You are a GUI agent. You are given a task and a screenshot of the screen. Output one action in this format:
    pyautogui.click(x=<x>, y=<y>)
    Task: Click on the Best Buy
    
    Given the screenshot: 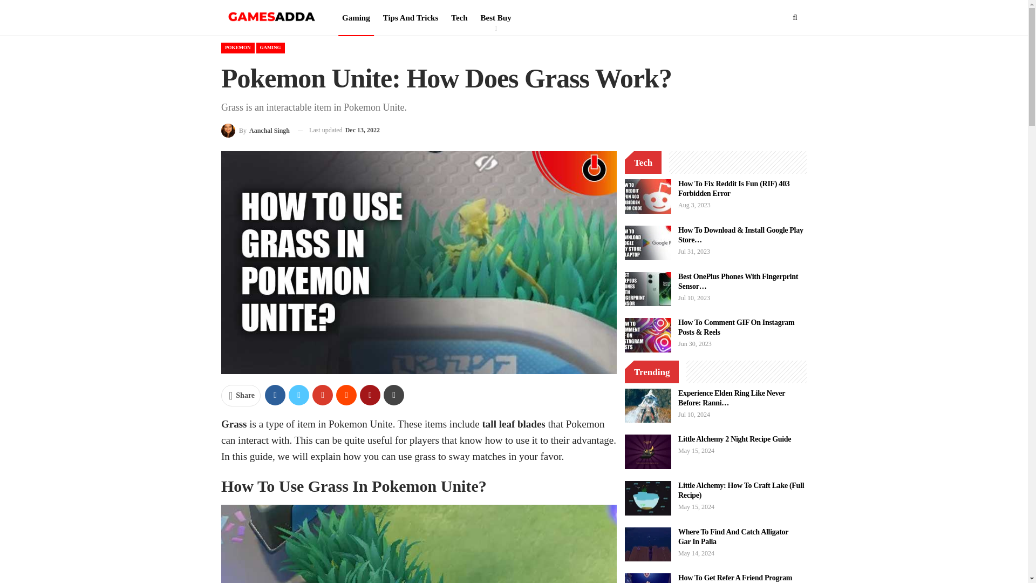 What is the action you would take?
    pyautogui.click(x=495, y=17)
    